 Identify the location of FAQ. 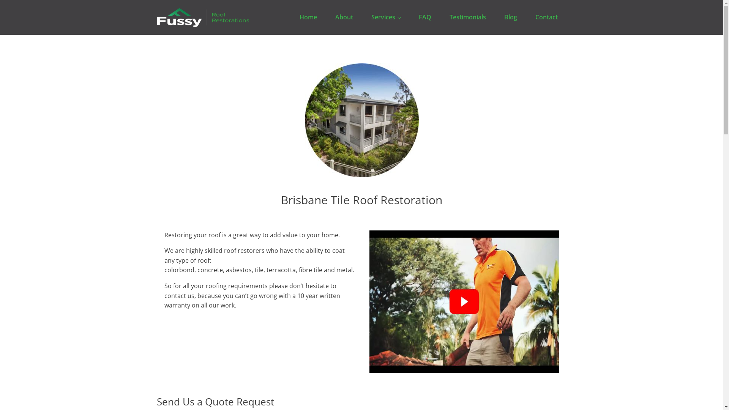
(424, 17).